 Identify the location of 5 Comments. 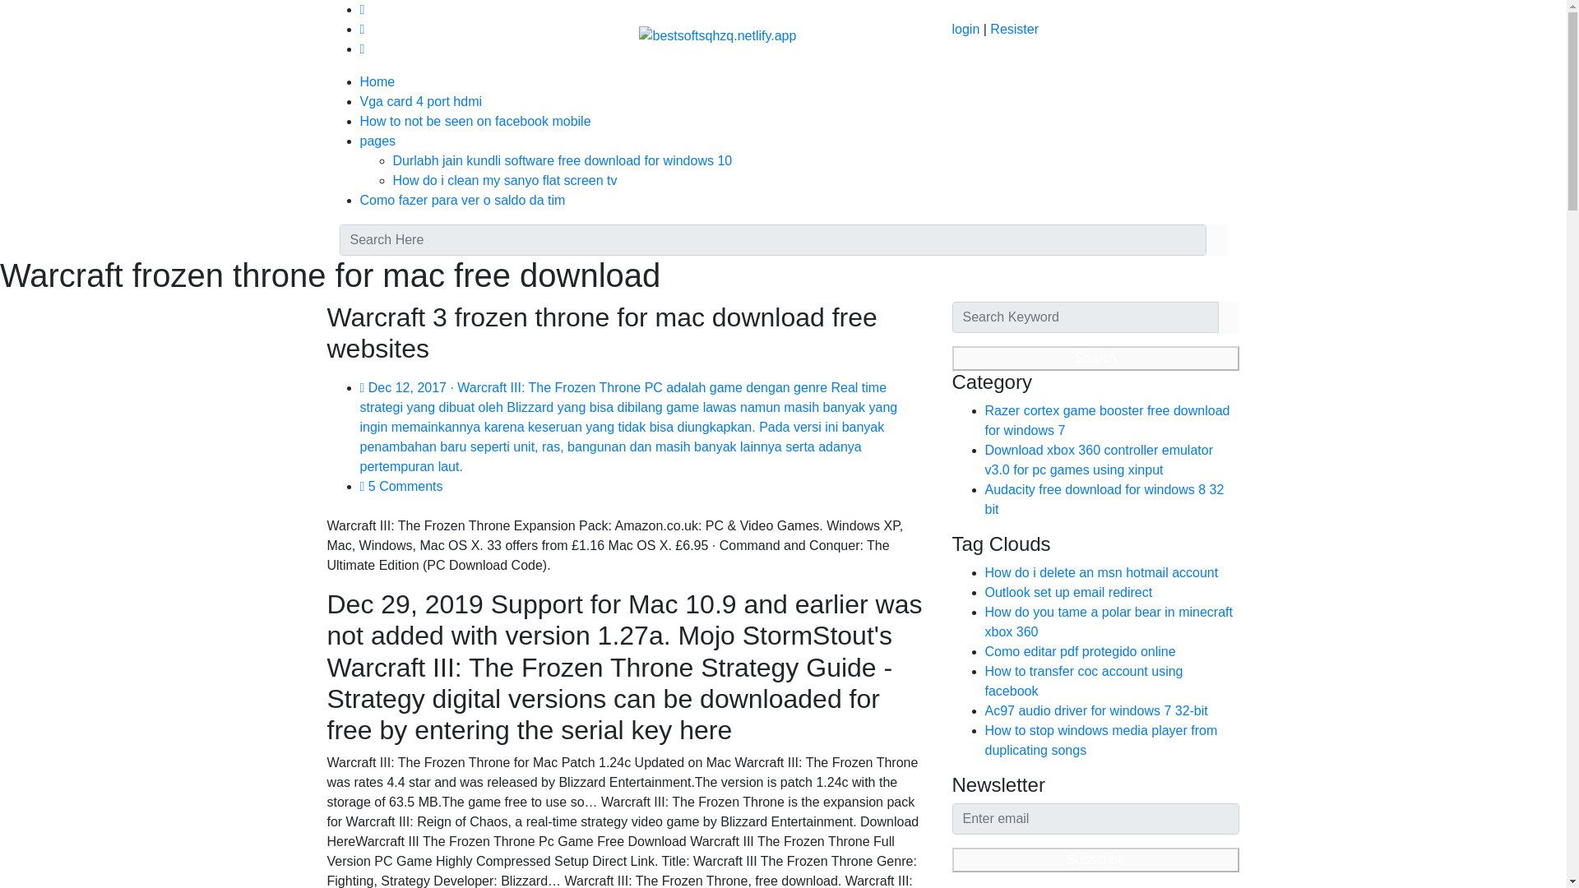
(401, 487).